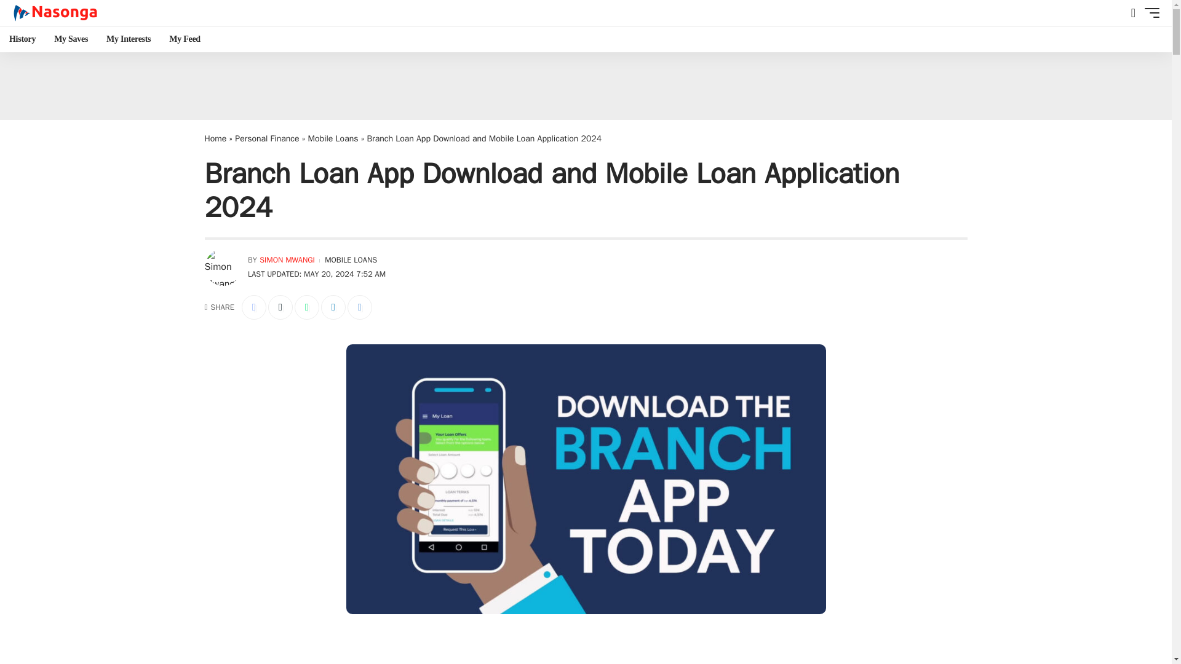  I want to click on My Feed, so click(185, 39).